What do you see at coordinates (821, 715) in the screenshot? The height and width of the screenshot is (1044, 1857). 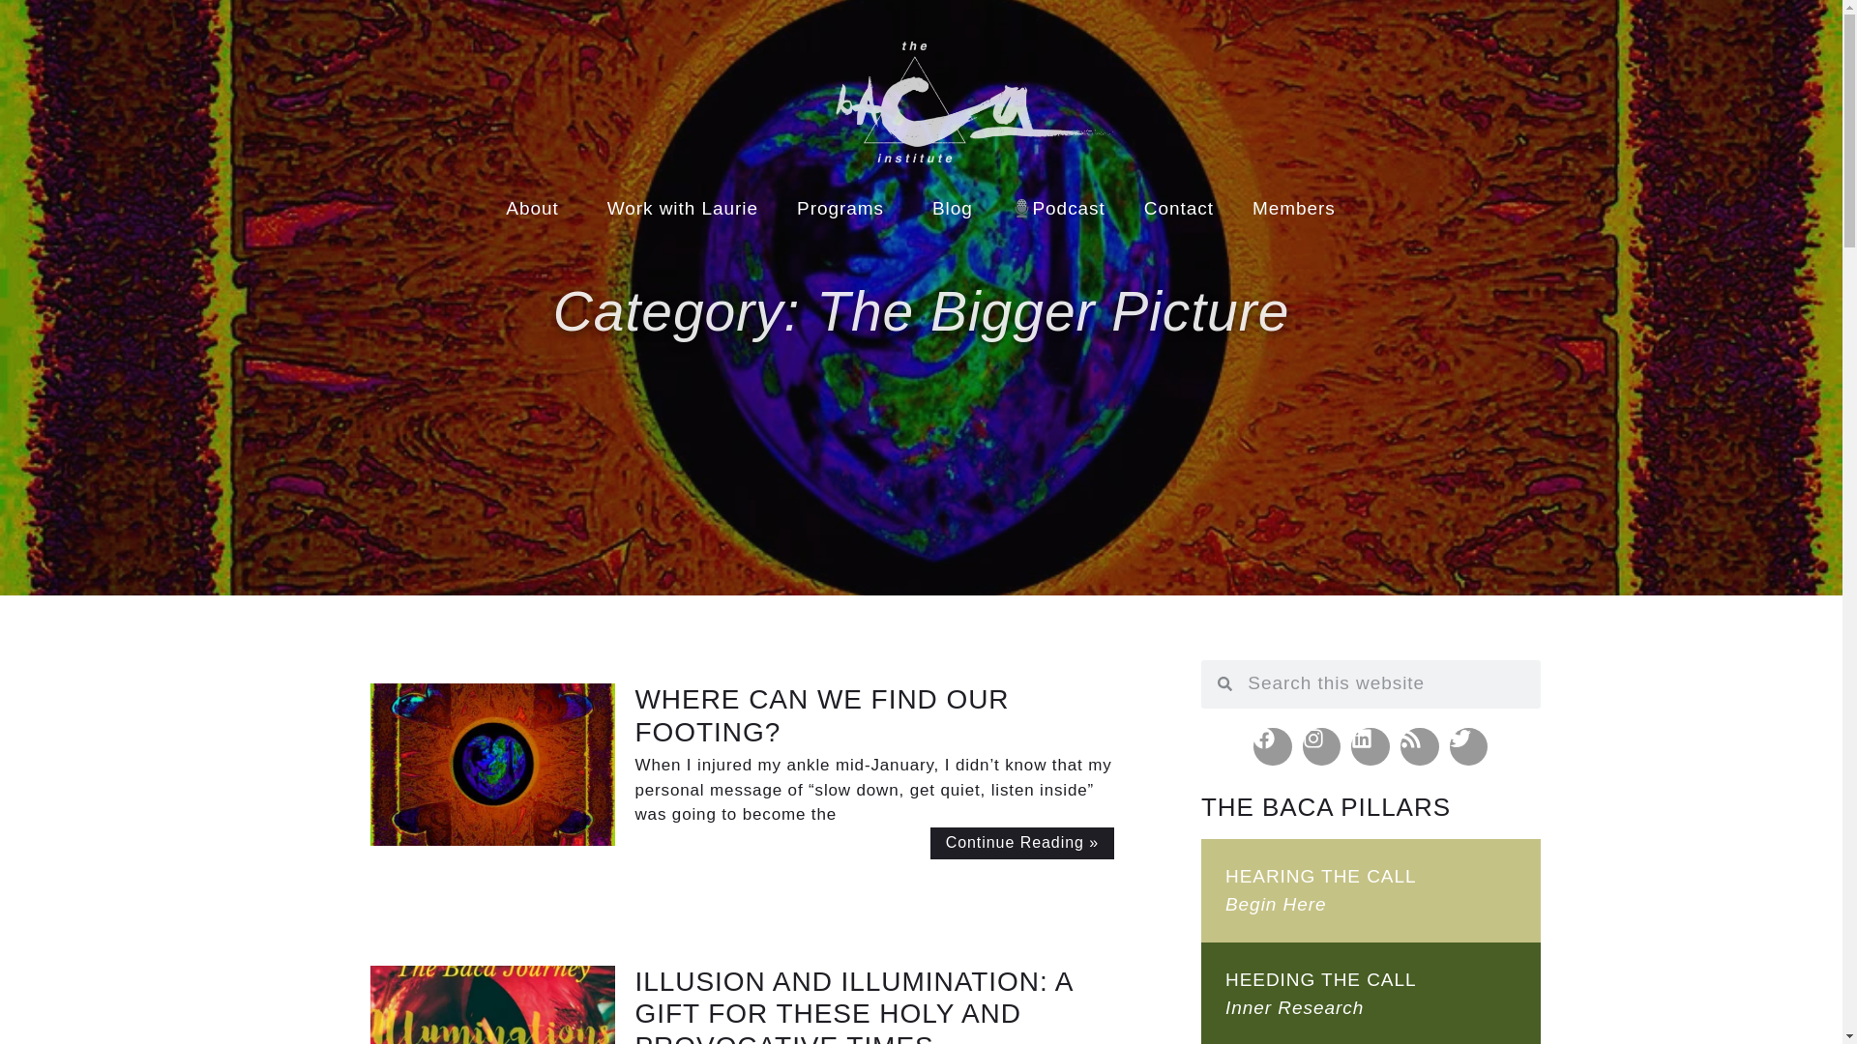 I see `WHERE CAN WE FIND OUR FOOTING?` at bounding box center [821, 715].